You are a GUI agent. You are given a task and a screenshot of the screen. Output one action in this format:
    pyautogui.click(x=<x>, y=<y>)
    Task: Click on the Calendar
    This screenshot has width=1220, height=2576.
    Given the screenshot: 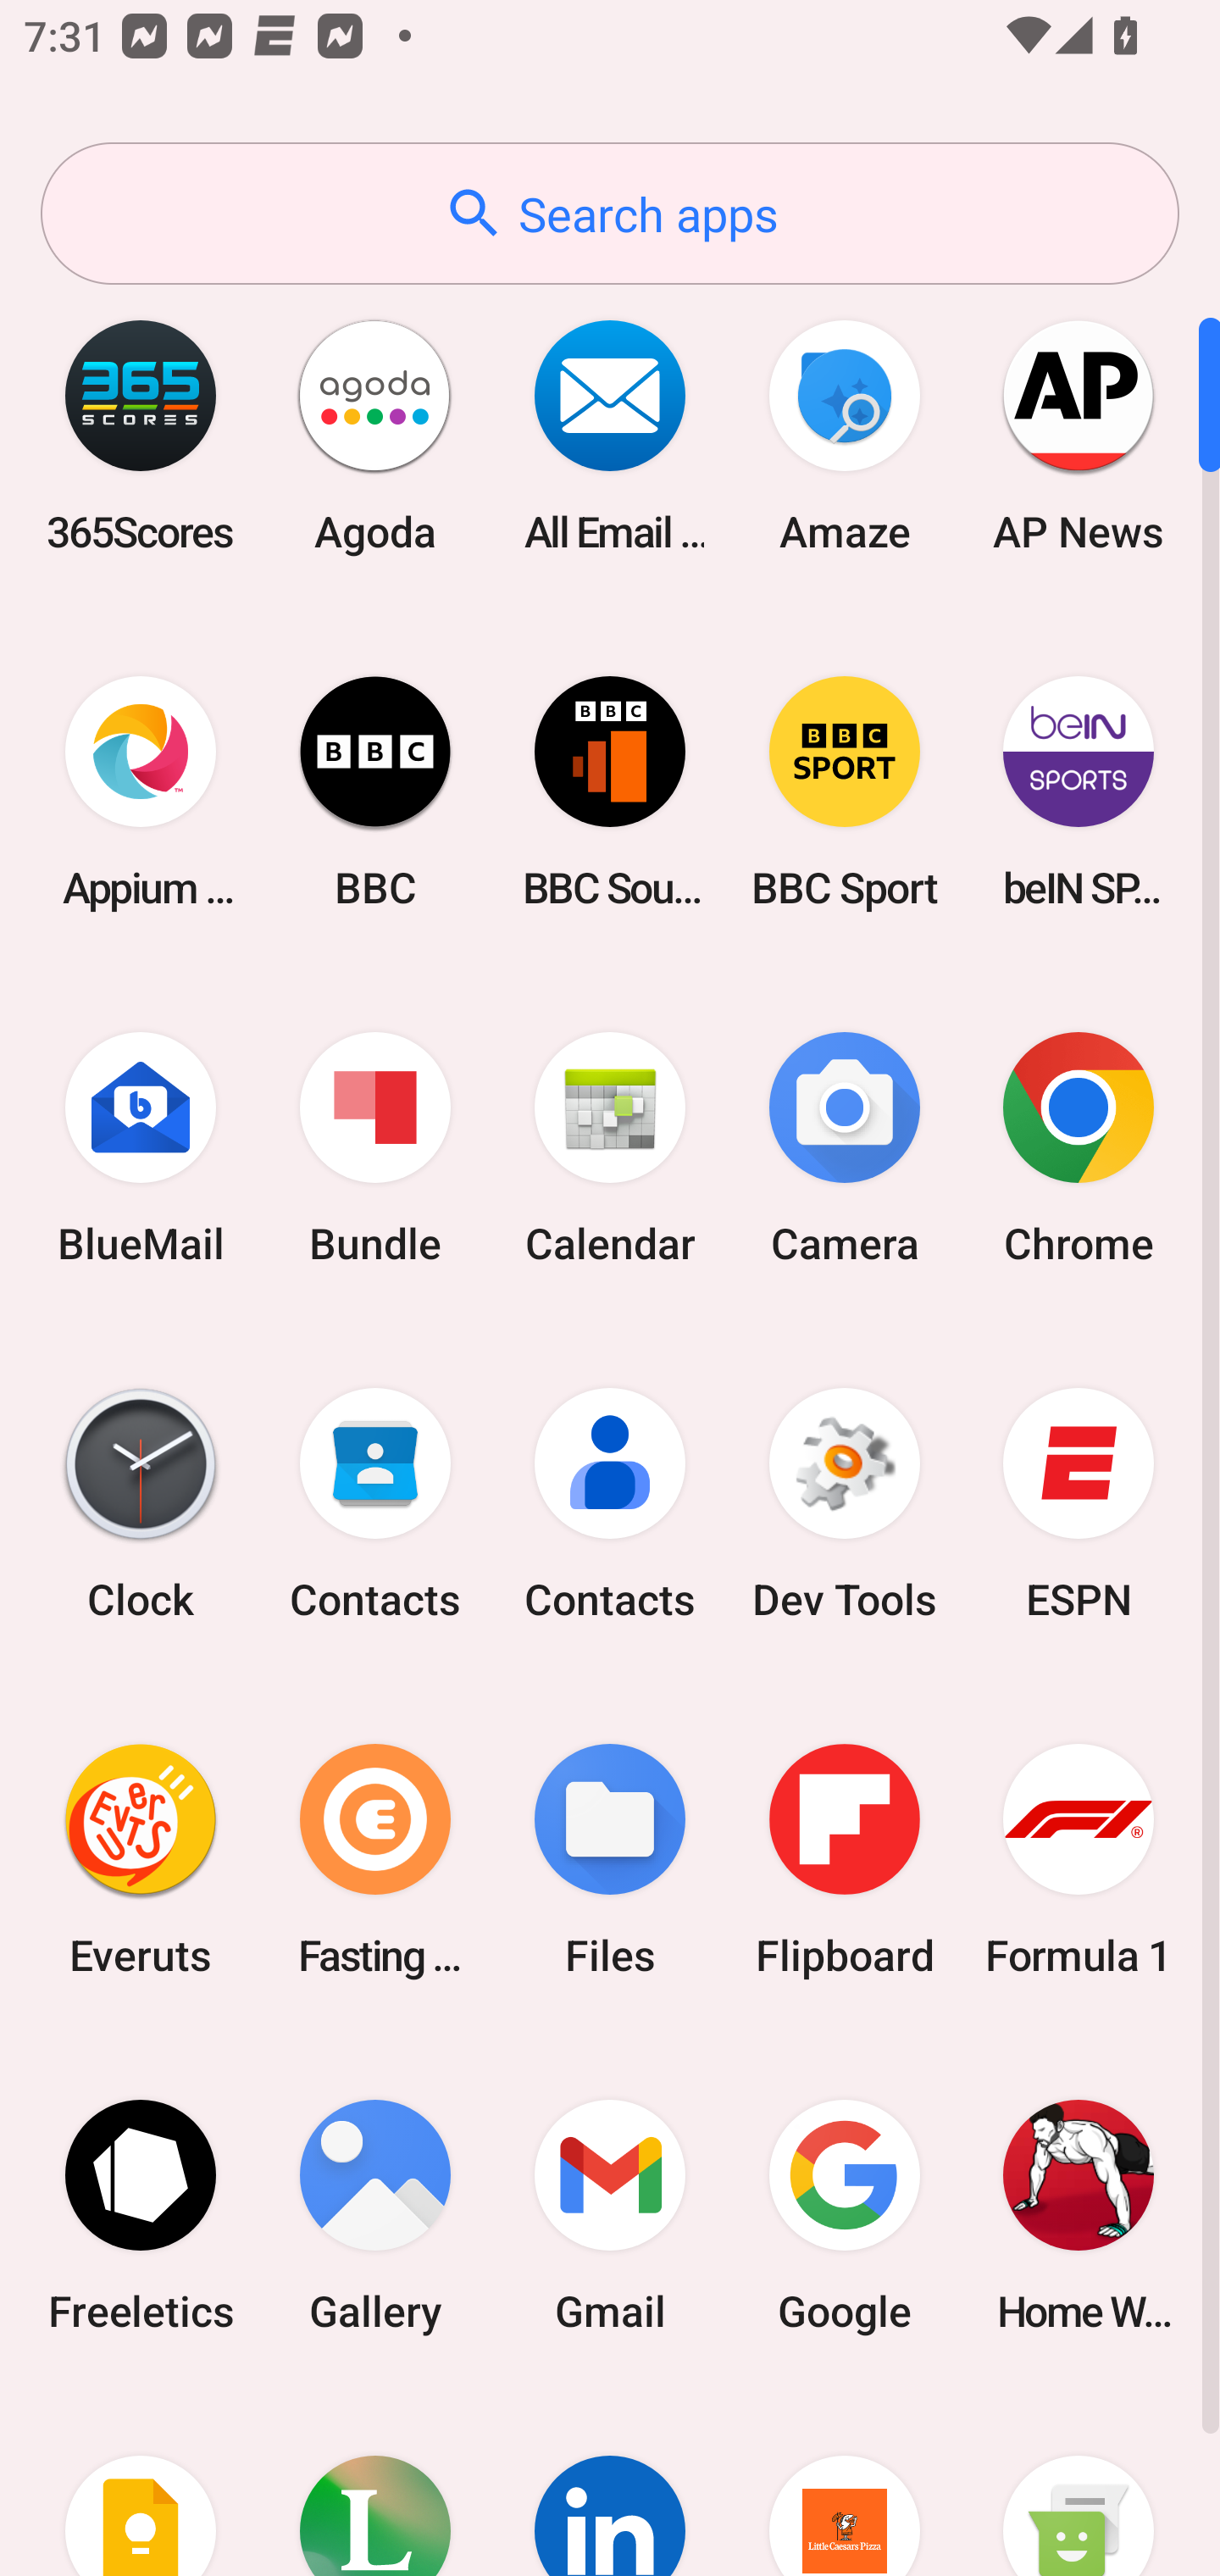 What is the action you would take?
    pyautogui.click(x=610, y=1149)
    